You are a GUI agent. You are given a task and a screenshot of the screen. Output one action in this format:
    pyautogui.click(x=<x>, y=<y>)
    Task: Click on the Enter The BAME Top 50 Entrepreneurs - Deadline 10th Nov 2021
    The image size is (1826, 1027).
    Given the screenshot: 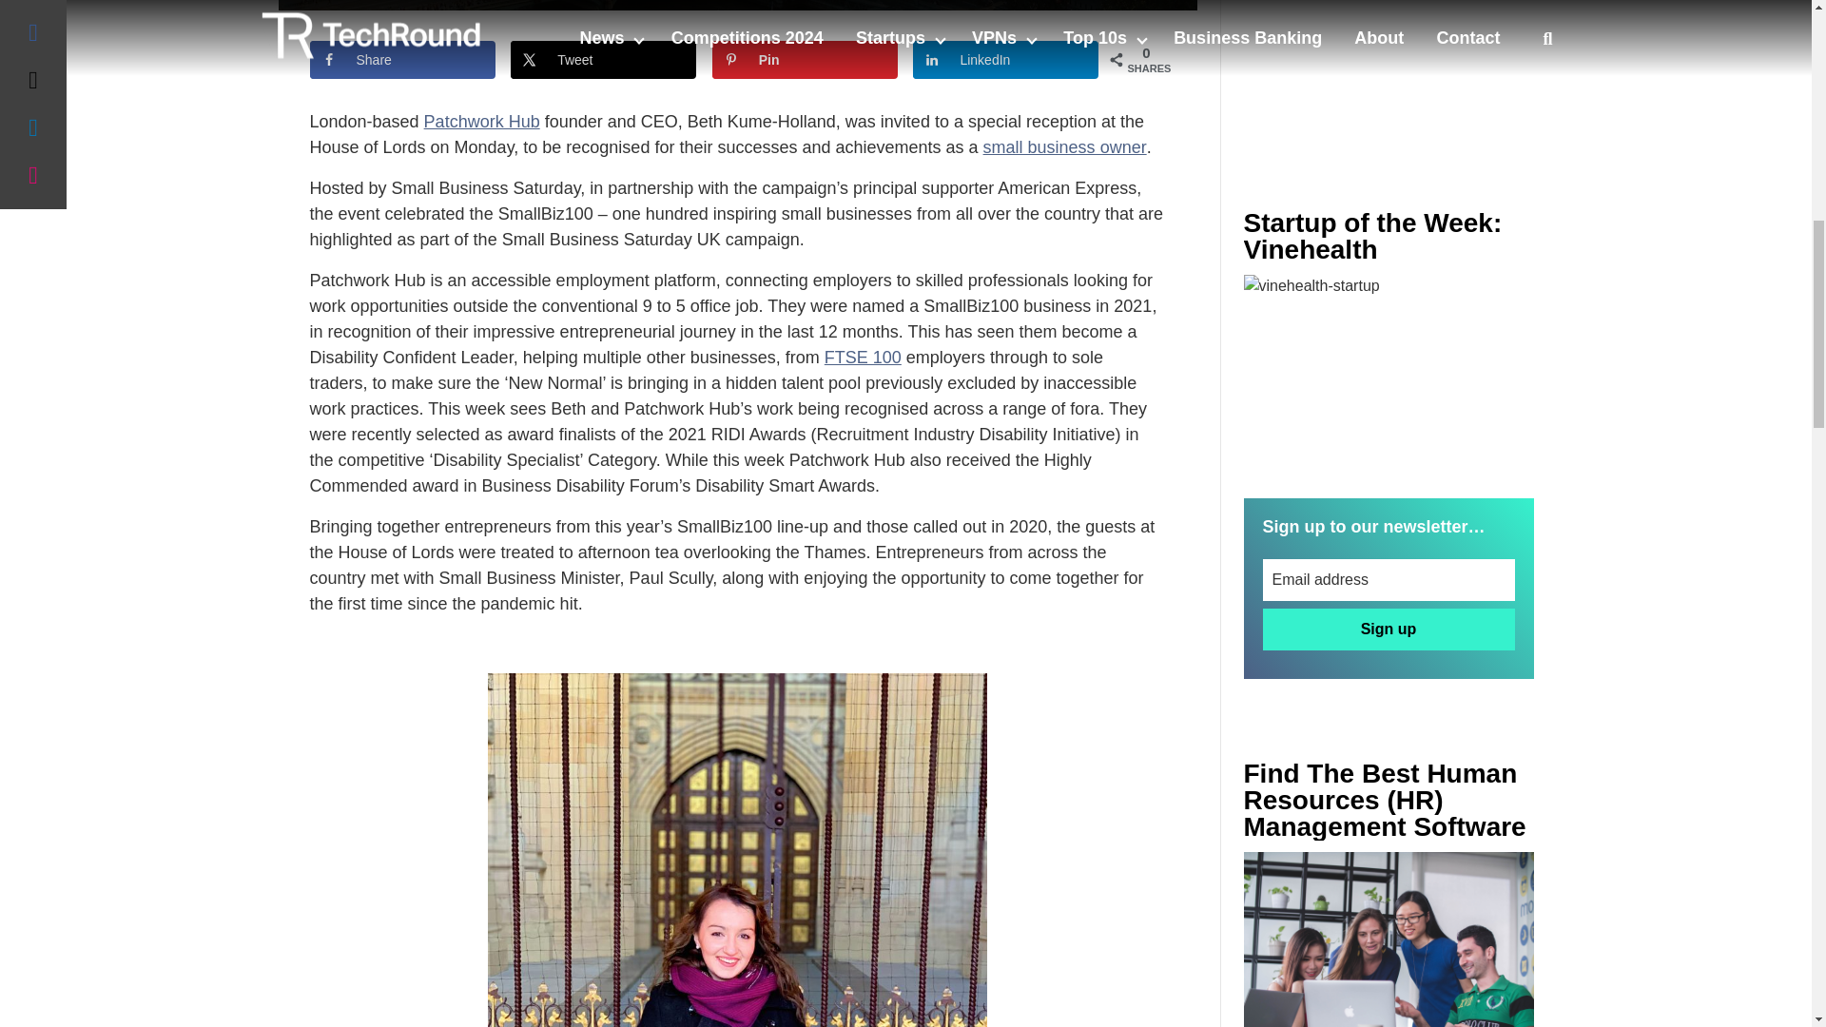 What is the action you would take?
    pyautogui.click(x=1389, y=940)
    